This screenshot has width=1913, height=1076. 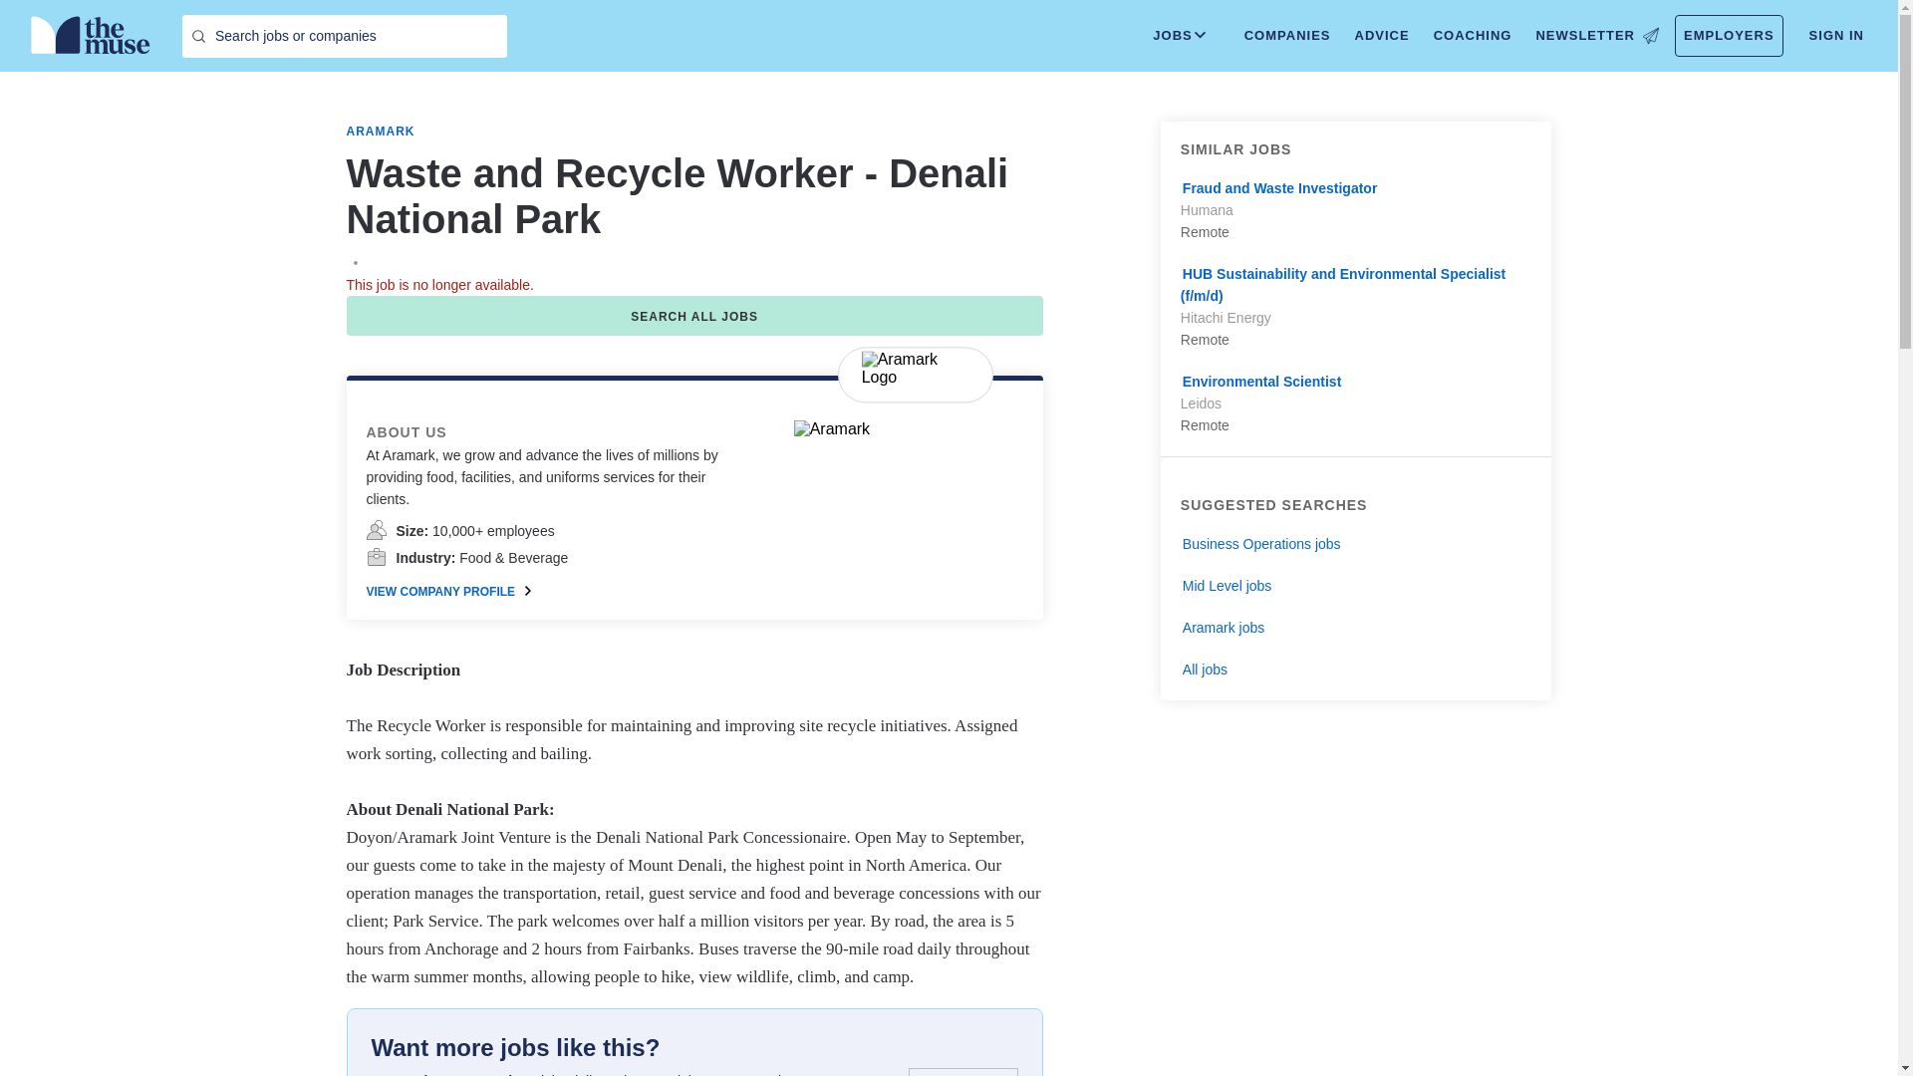 What do you see at coordinates (693, 315) in the screenshot?
I see `SEARCH ALL JOBS` at bounding box center [693, 315].